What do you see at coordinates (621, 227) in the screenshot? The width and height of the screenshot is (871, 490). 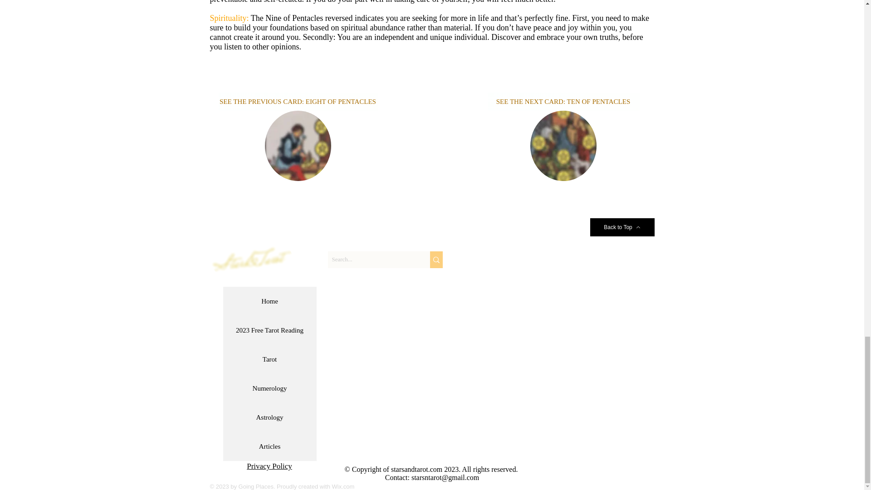 I see `Back to Top` at bounding box center [621, 227].